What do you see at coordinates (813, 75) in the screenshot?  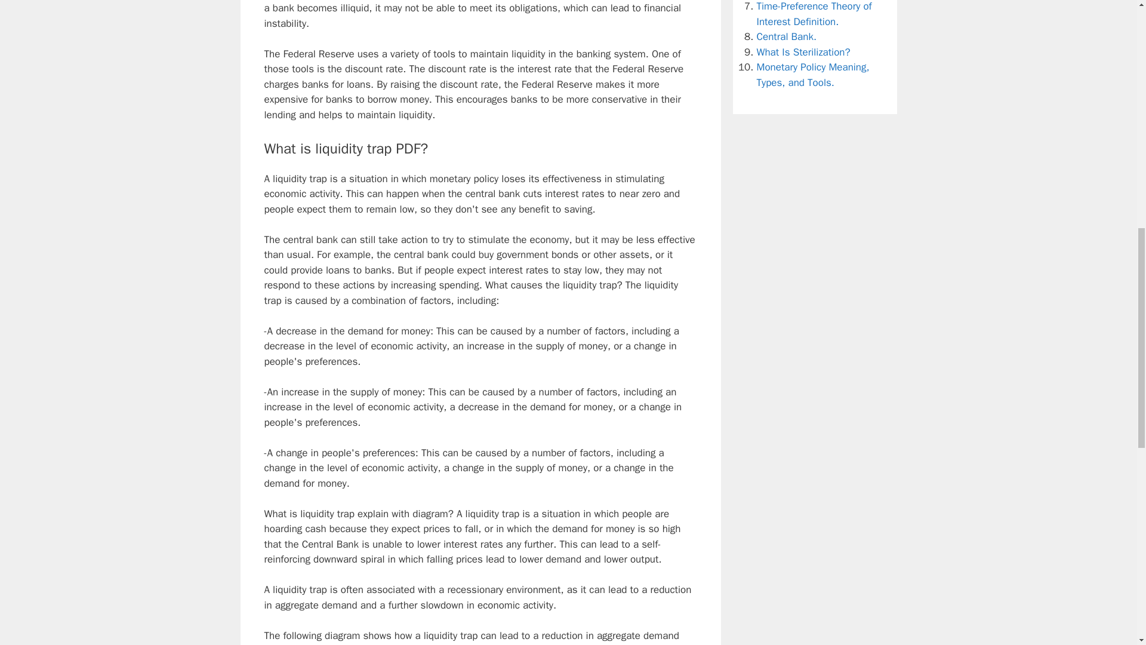 I see `Monetary Policy Meaning, Types, and Tools.` at bounding box center [813, 75].